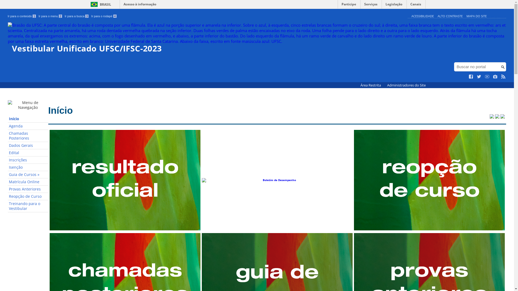 Image resolution: width=518 pixels, height=291 pixels. Describe the element at coordinates (28, 189) in the screenshot. I see `Provas Anteriores` at that location.